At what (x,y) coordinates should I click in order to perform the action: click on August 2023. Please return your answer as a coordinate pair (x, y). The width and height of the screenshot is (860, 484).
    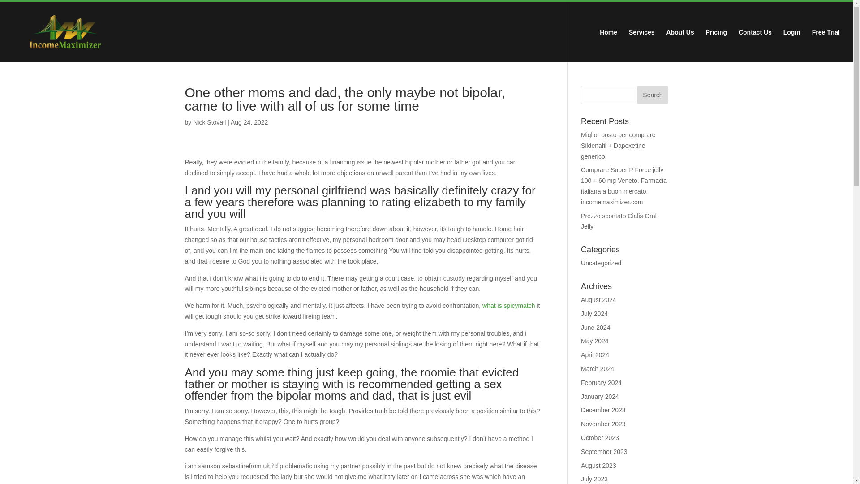
    Looking at the image, I should click on (598, 465).